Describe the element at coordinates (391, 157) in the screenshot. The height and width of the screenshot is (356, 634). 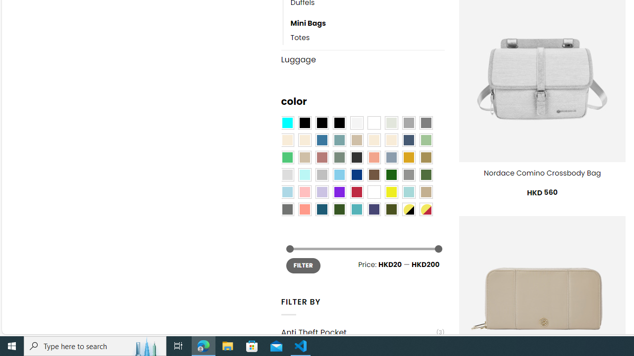
I see `Dusty Blue` at that location.